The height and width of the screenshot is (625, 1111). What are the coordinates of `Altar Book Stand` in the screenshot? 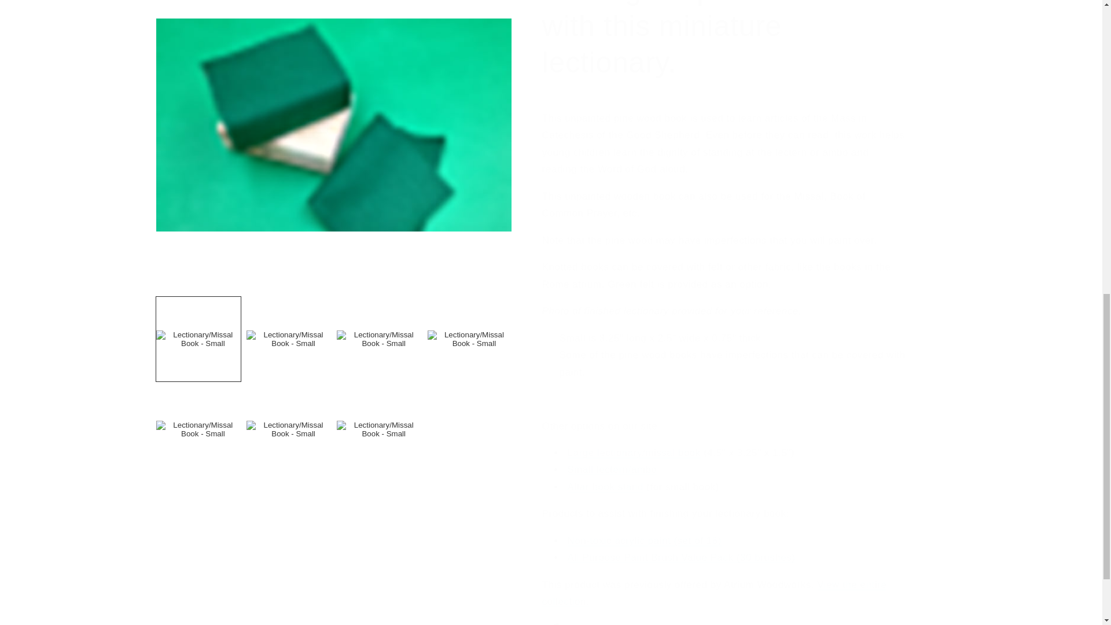 It's located at (605, 477).